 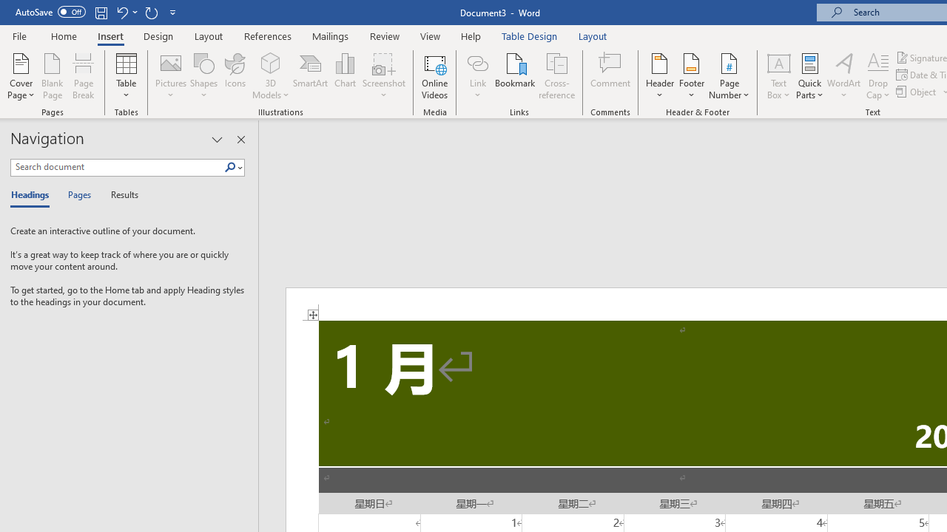 What do you see at coordinates (170, 75) in the screenshot?
I see `Pictures` at bounding box center [170, 75].